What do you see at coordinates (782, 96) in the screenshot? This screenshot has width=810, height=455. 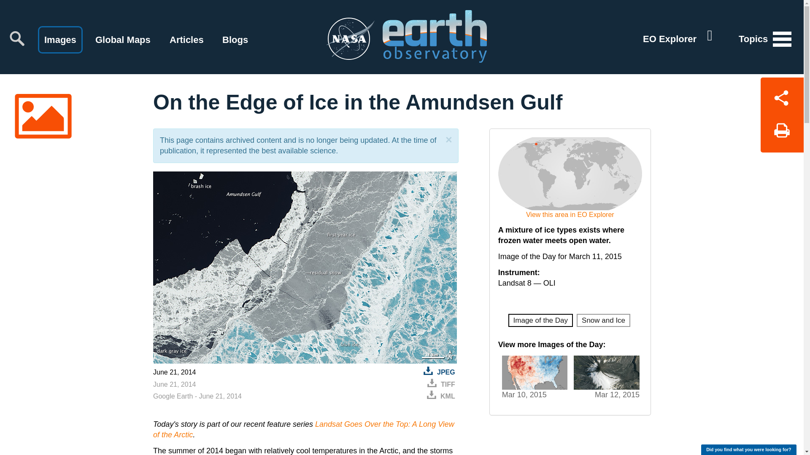 I see `Share` at bounding box center [782, 96].